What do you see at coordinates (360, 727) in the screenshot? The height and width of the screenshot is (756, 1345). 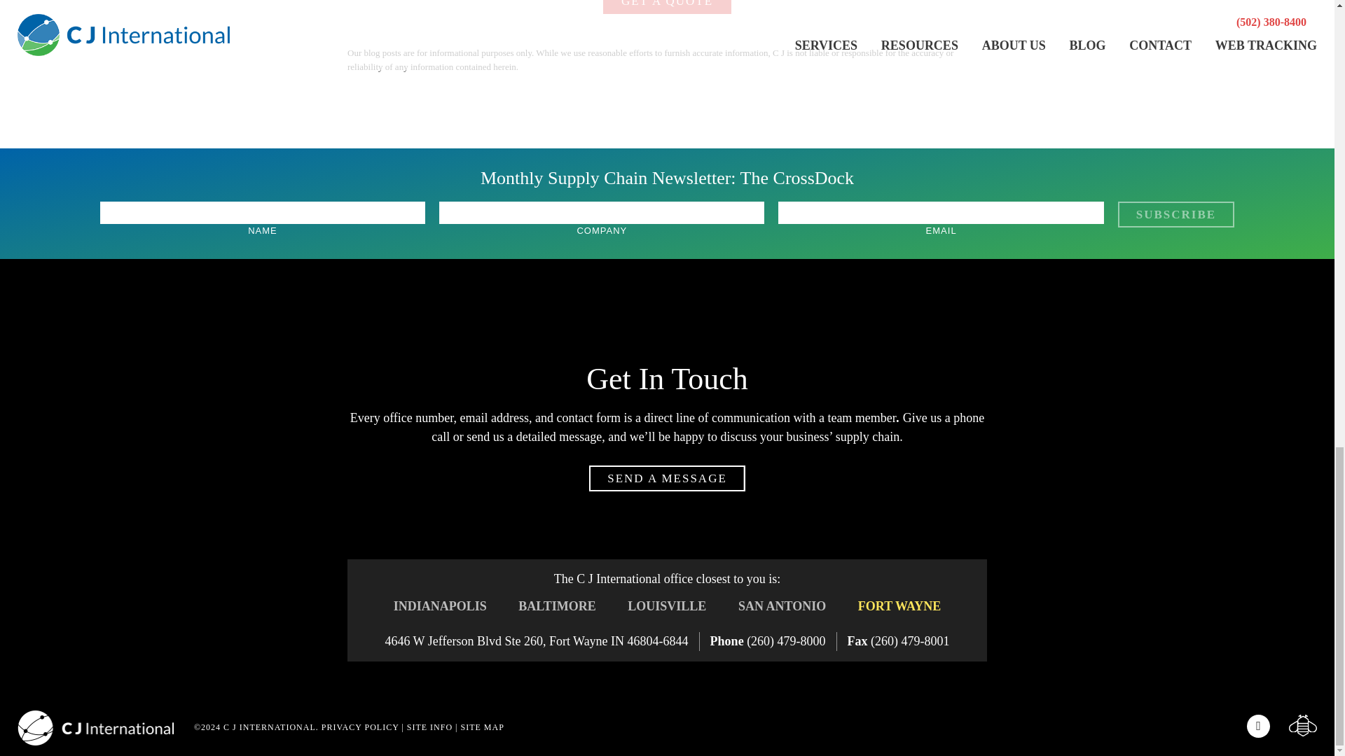 I see `PRIVACY POLICY` at bounding box center [360, 727].